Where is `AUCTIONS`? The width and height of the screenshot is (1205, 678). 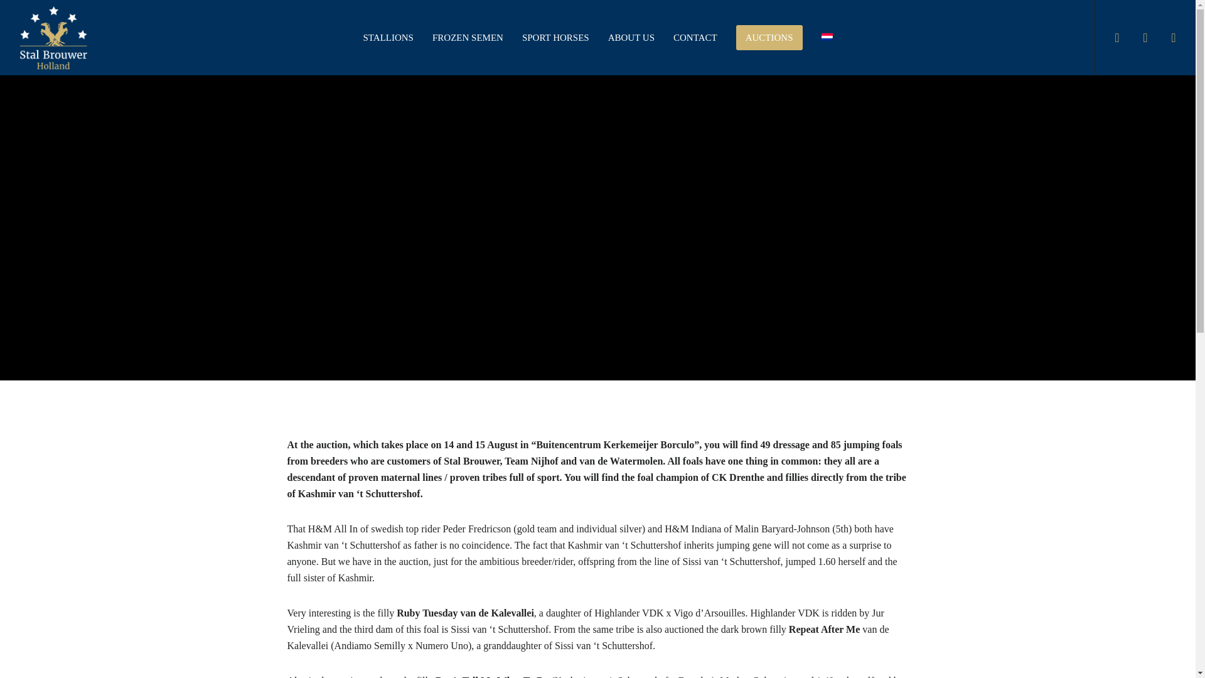 AUCTIONS is located at coordinates (769, 38).